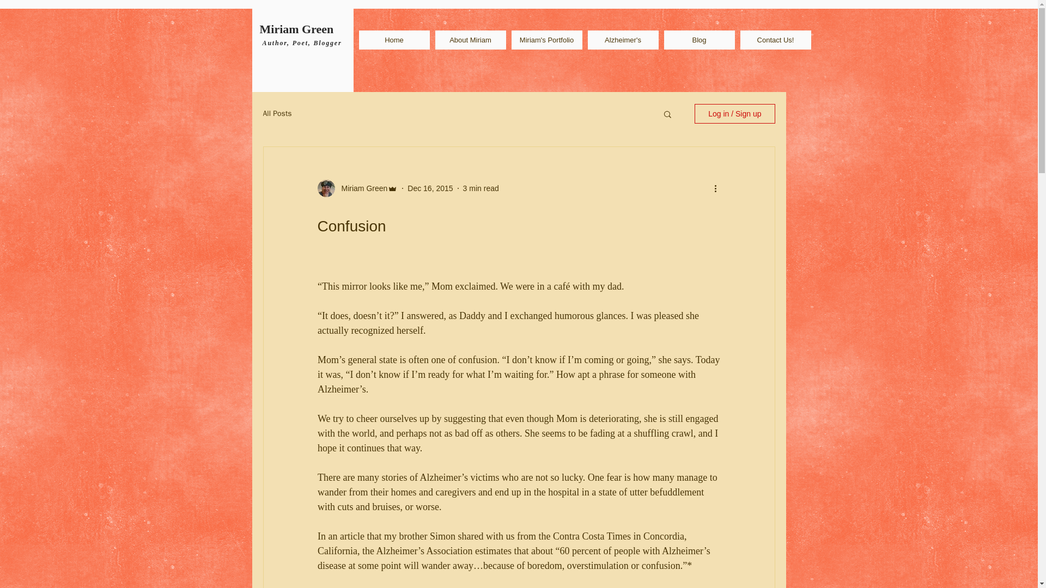 Image resolution: width=1046 pixels, height=588 pixels. Describe the element at coordinates (546, 40) in the screenshot. I see `Miriam's Portfolio` at that location.